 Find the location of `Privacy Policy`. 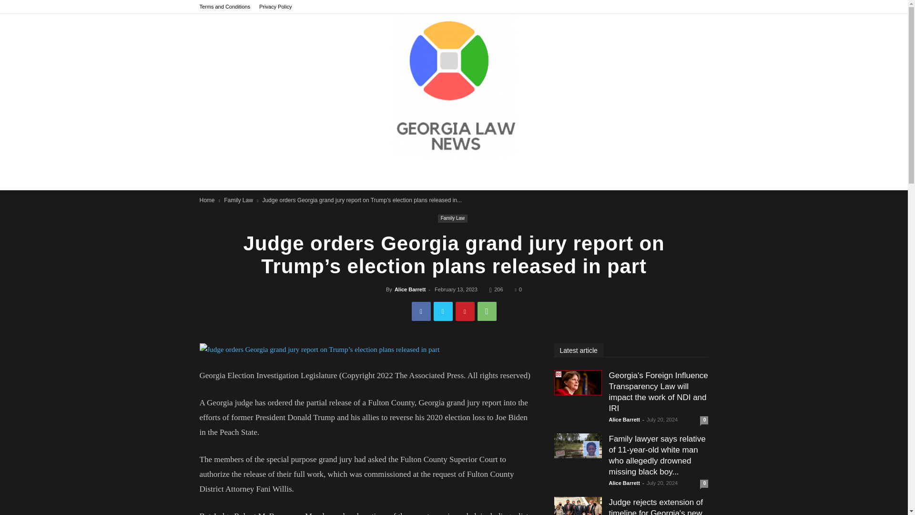

Privacy Policy is located at coordinates (275, 7).